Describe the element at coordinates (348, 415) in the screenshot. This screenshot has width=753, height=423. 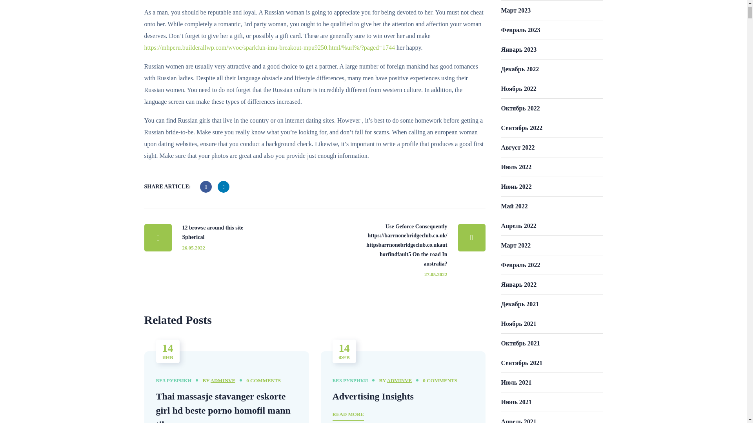
I see `READ MORE` at that location.